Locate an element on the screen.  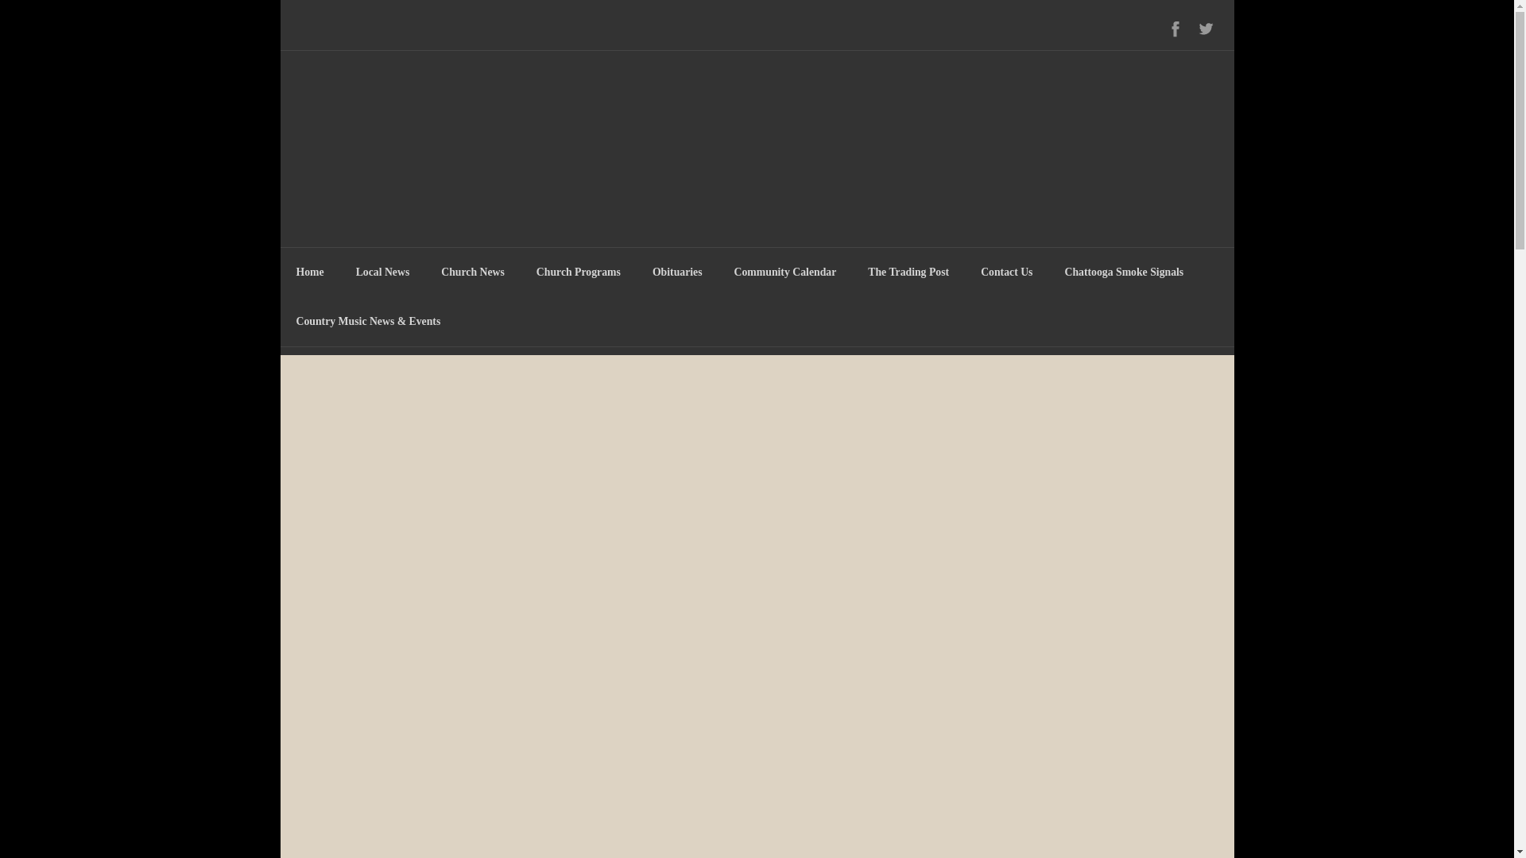
Chattooga Smoke Signals is located at coordinates (1124, 272).